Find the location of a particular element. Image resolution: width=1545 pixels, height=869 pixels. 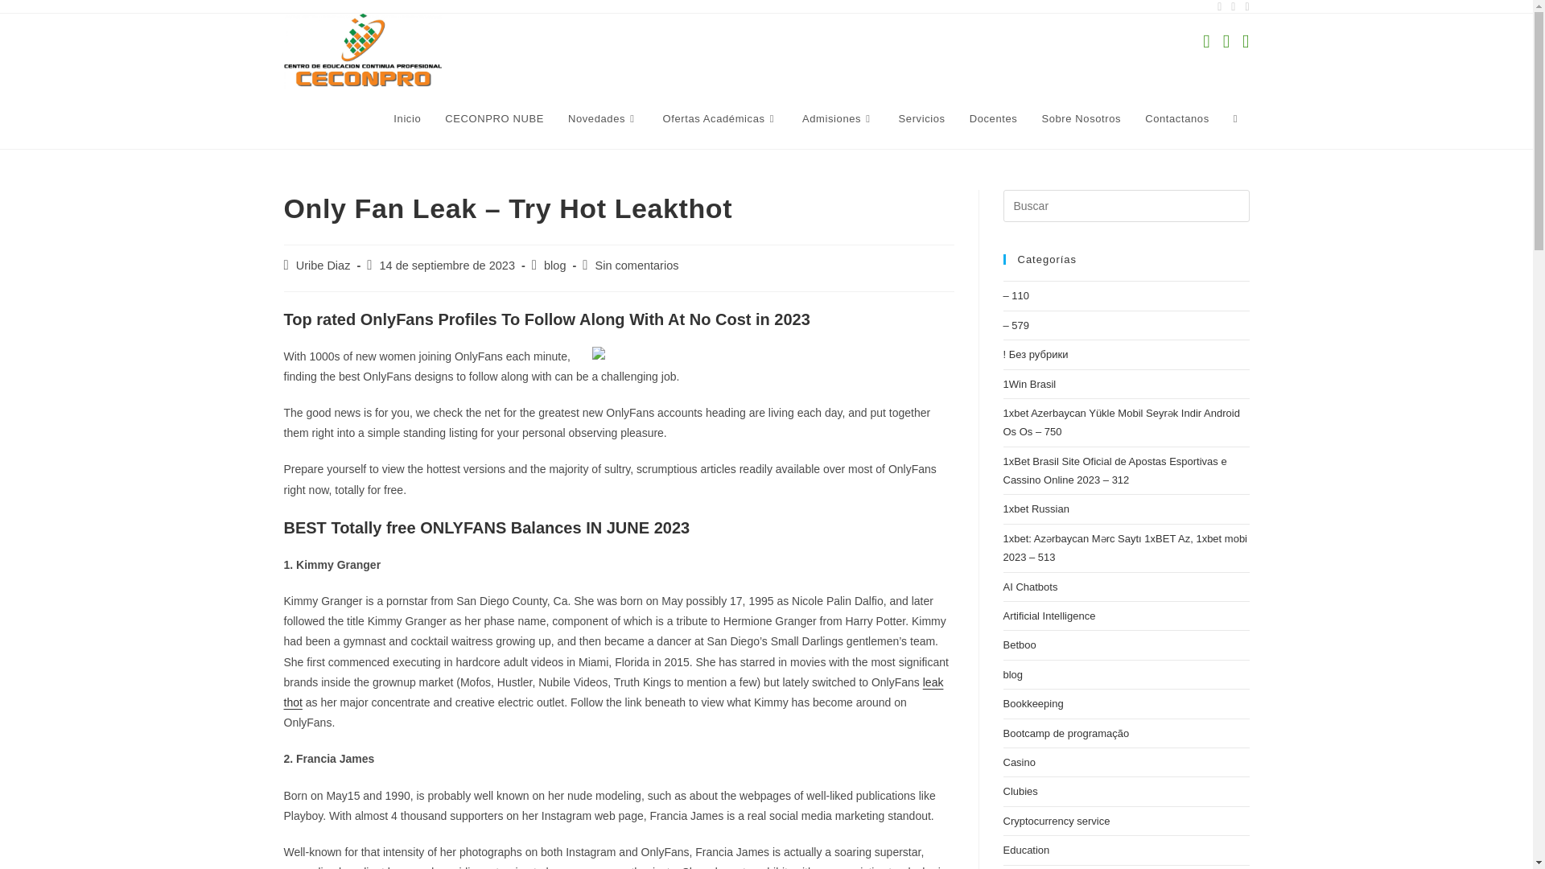

Sobre Nosotros is located at coordinates (1080, 119).